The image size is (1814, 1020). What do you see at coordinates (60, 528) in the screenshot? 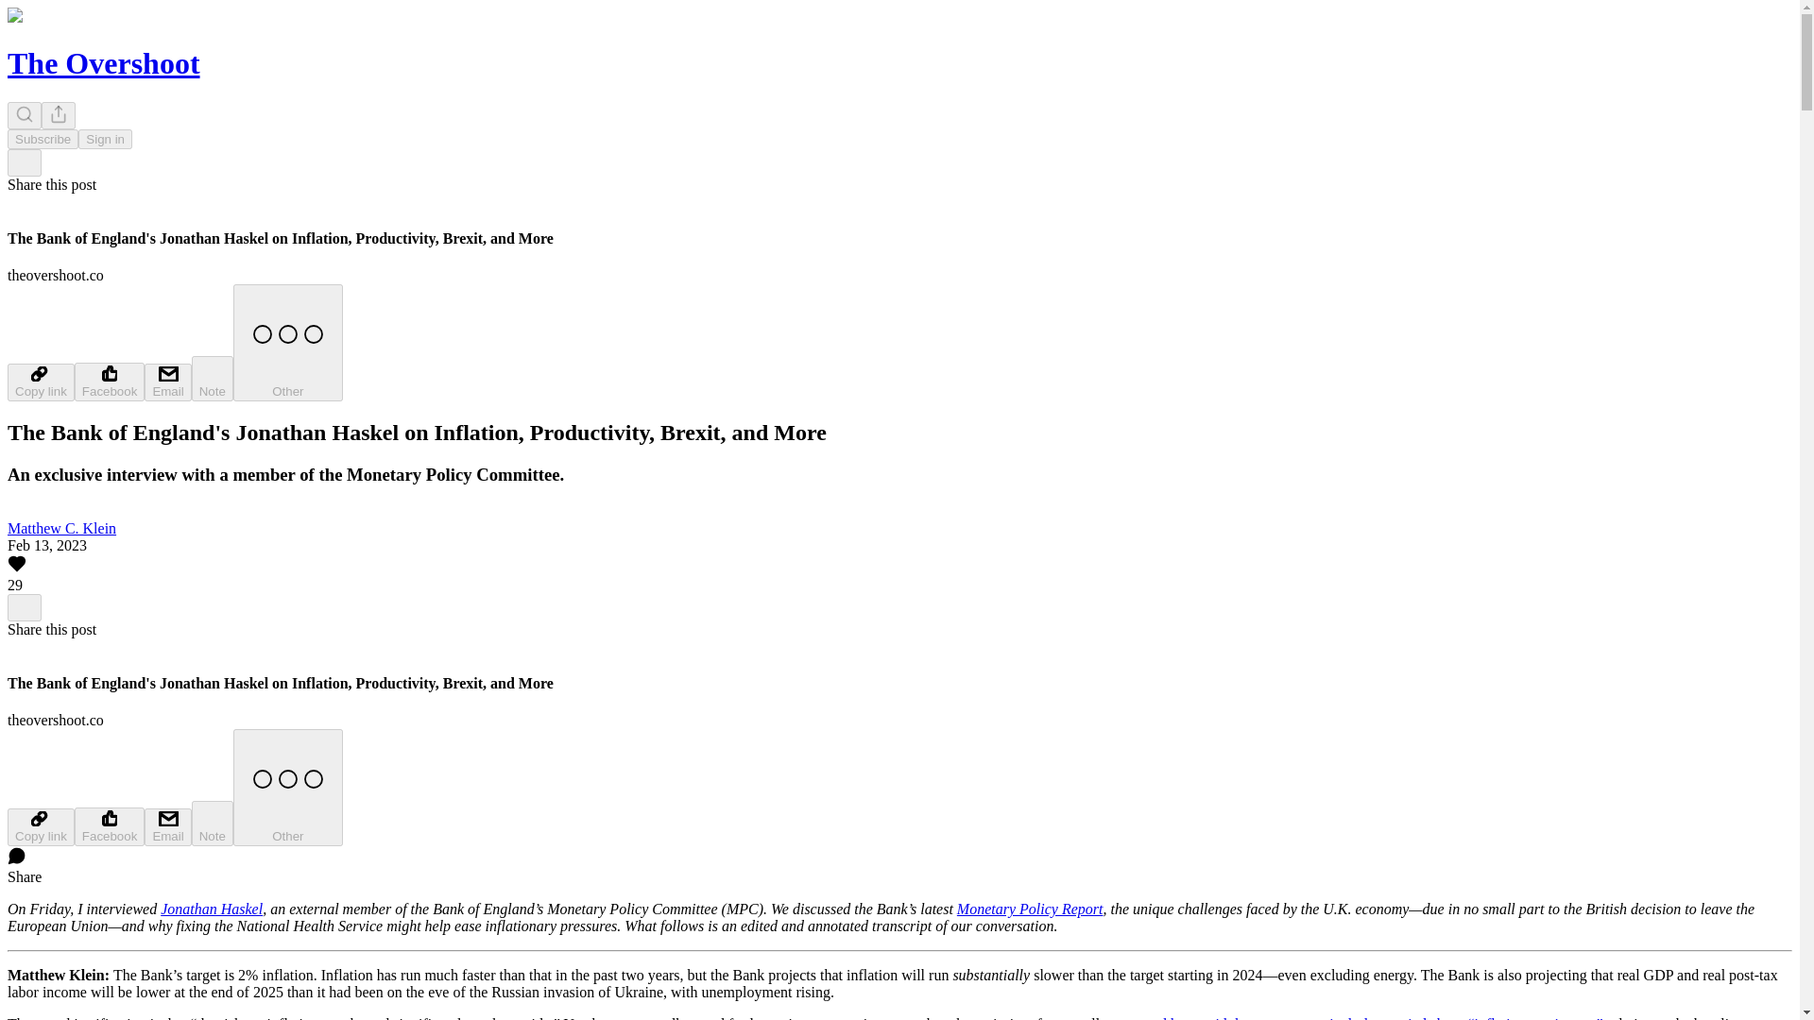
I see `Matthew C. Klein` at bounding box center [60, 528].